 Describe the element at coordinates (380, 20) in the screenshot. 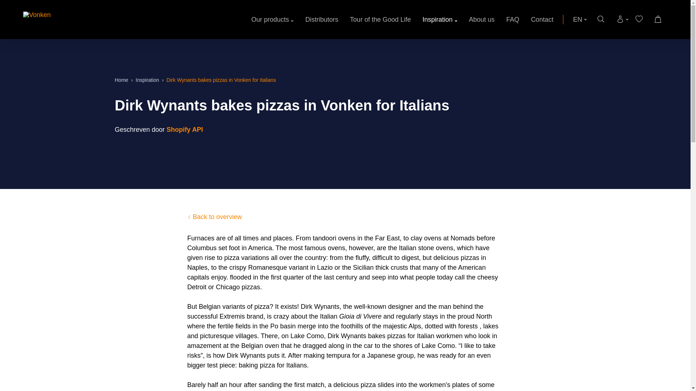

I see `Tour of the Good Life` at that location.